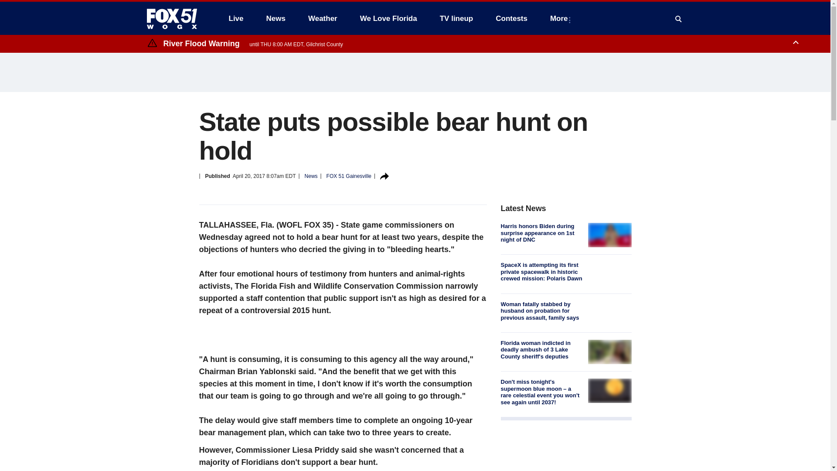  Describe the element at coordinates (512, 18) in the screenshot. I see `Contests` at that location.